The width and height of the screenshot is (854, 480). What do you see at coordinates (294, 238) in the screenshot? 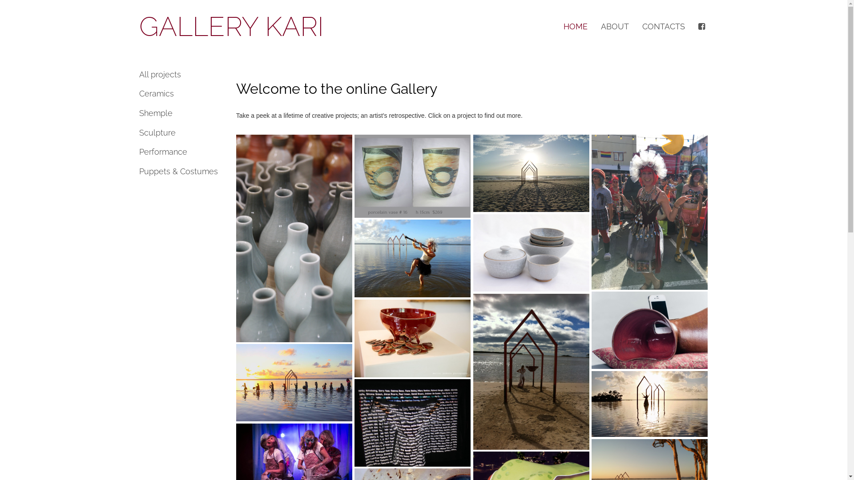
I see `Pelagic Plastic` at bounding box center [294, 238].